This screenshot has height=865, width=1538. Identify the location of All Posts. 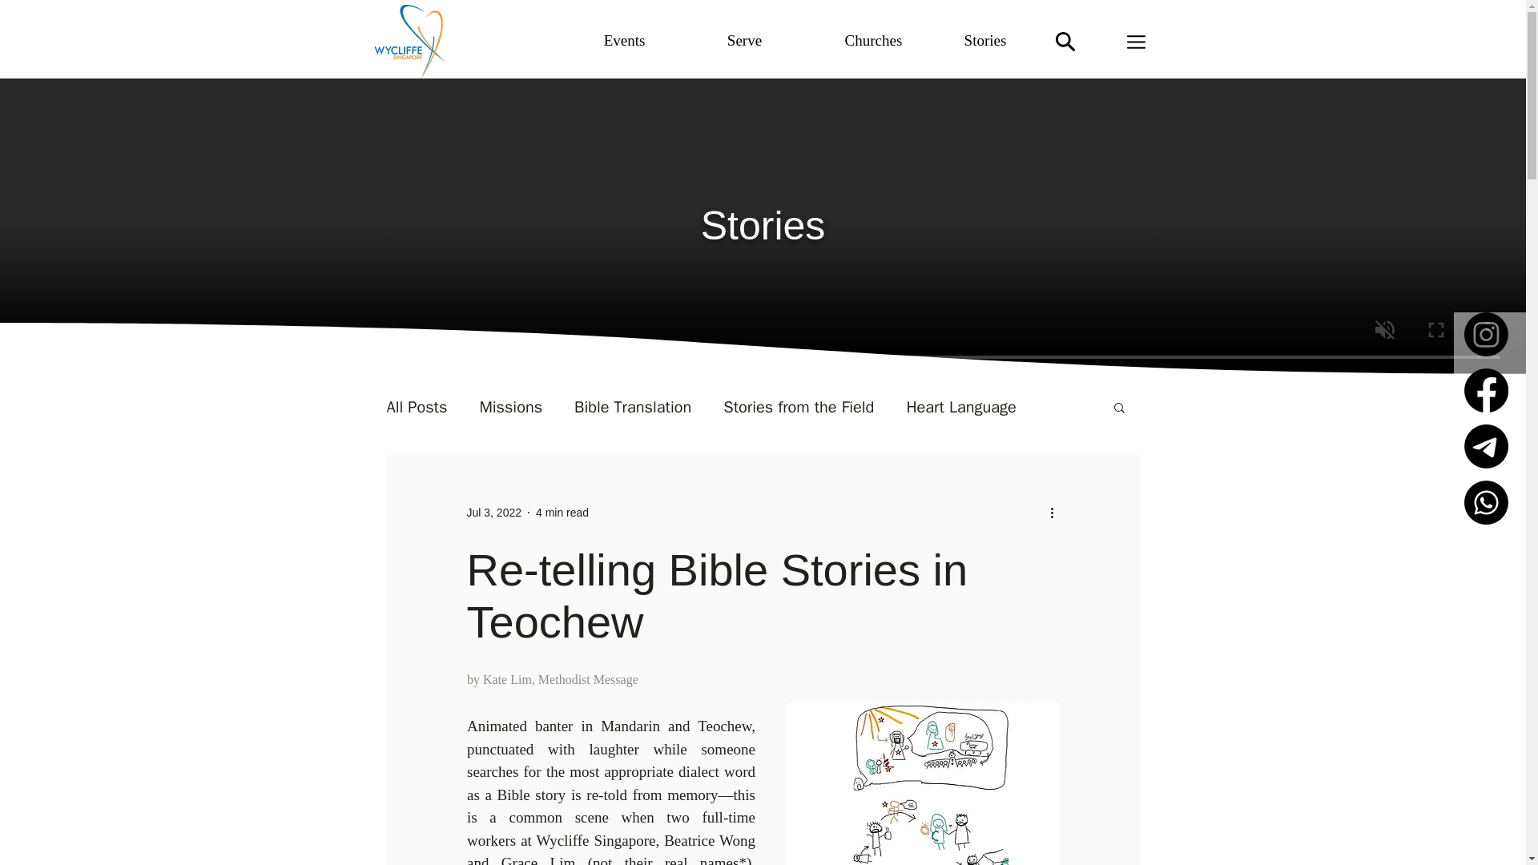
(417, 405).